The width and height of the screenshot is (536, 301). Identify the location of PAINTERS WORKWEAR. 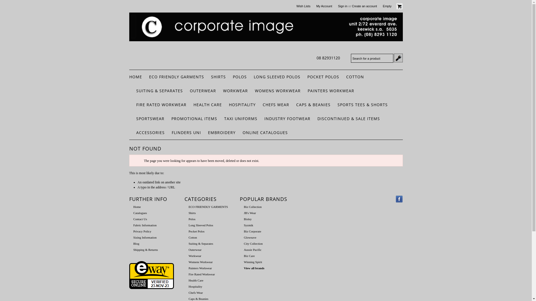
(331, 91).